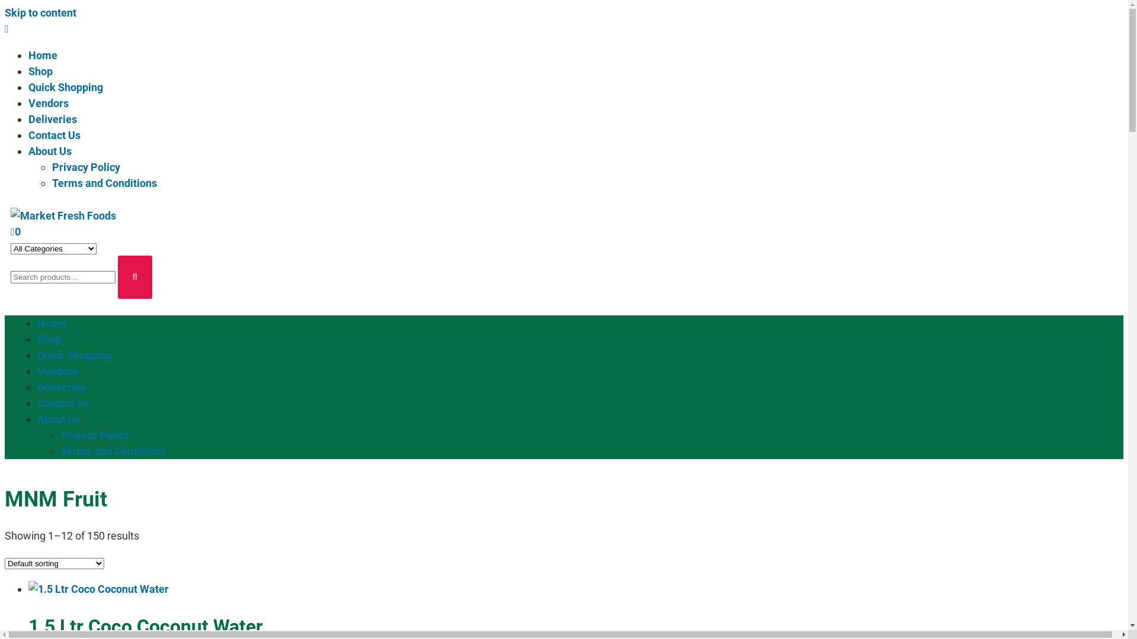 The height and width of the screenshot is (639, 1137). What do you see at coordinates (40, 71) in the screenshot?
I see `Shop` at bounding box center [40, 71].